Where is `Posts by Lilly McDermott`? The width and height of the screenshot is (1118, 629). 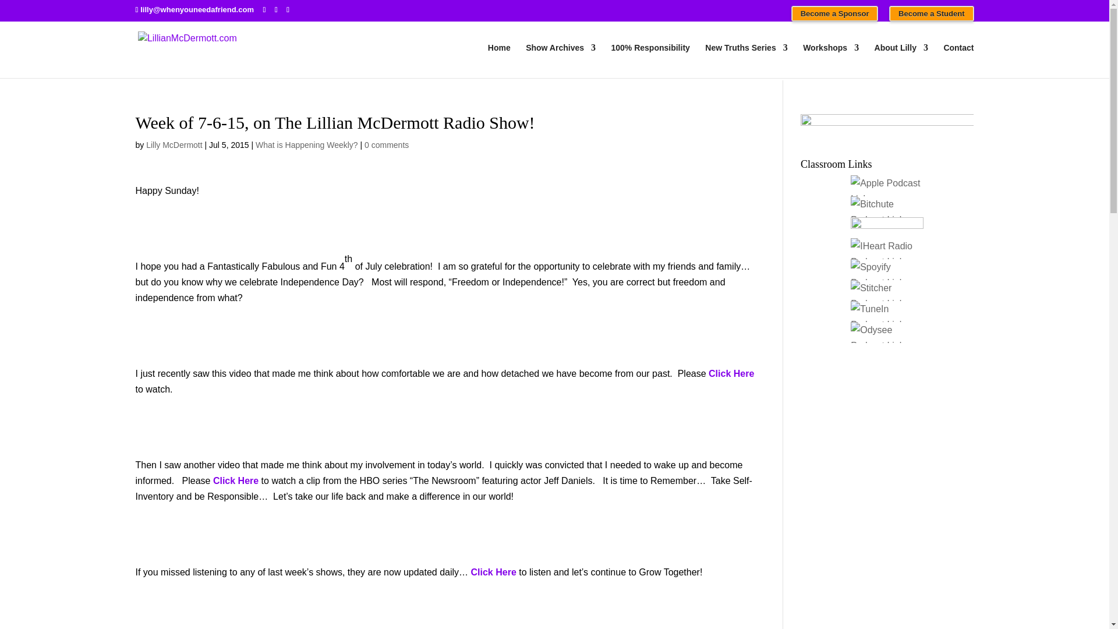
Posts by Lilly McDermott is located at coordinates (174, 144).